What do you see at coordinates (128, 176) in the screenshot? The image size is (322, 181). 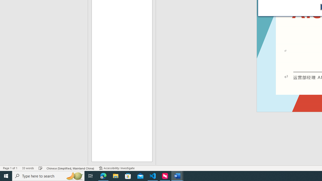 I see `Microsoft Store` at bounding box center [128, 176].